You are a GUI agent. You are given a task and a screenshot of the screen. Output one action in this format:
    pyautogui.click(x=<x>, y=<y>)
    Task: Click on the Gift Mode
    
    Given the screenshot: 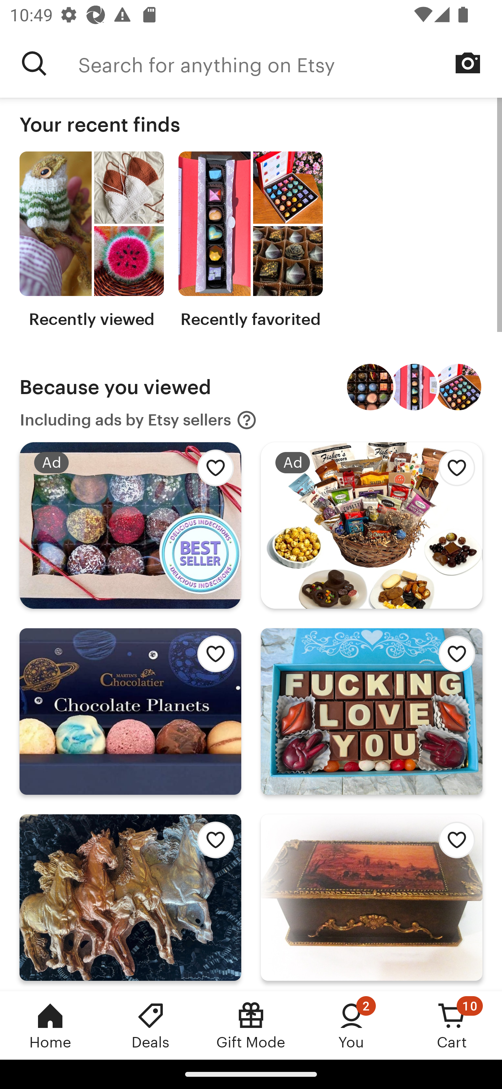 What is the action you would take?
    pyautogui.click(x=251, y=1025)
    